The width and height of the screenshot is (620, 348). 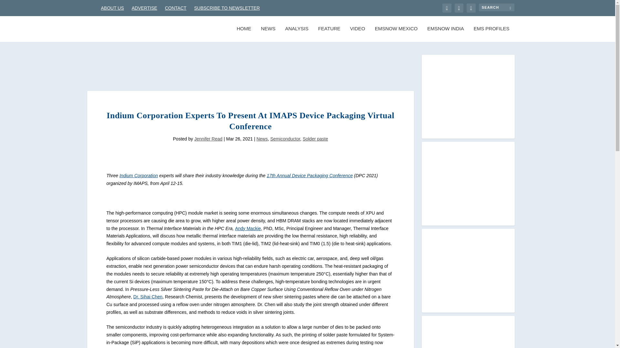 What do you see at coordinates (144, 8) in the screenshot?
I see `ADVERTISE` at bounding box center [144, 8].